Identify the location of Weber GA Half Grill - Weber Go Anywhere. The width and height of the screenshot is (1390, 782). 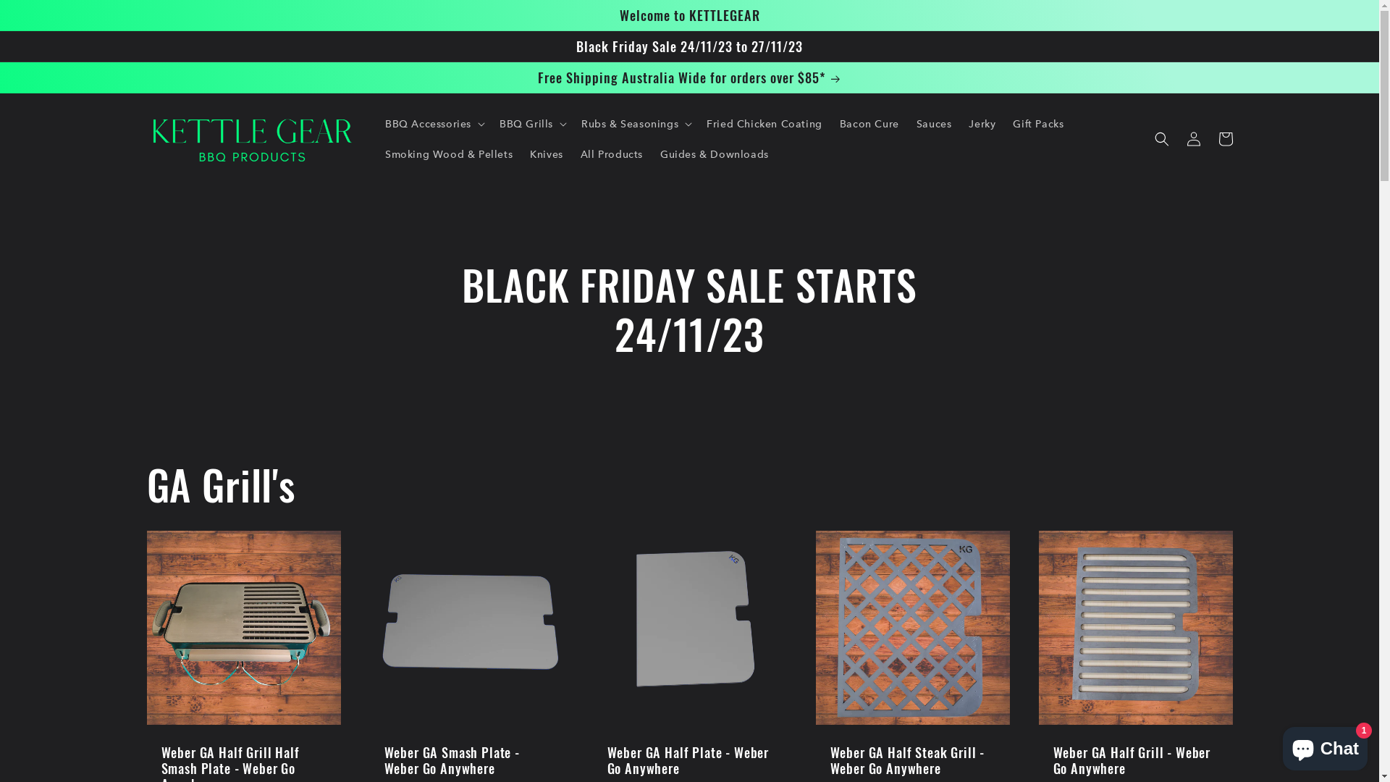
(1135, 760).